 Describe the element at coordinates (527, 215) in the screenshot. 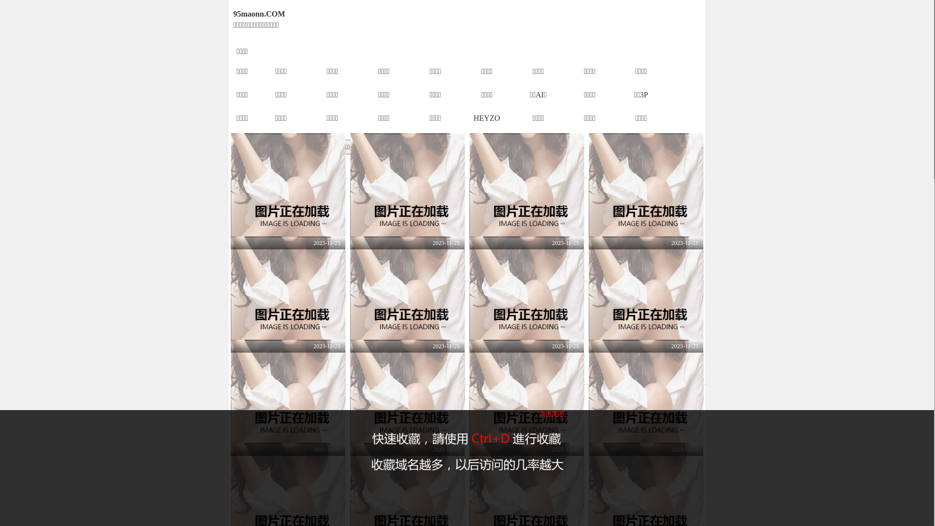

I see `2023-11-25` at that location.